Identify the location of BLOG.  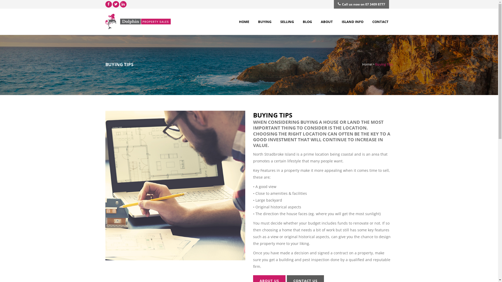
(307, 22).